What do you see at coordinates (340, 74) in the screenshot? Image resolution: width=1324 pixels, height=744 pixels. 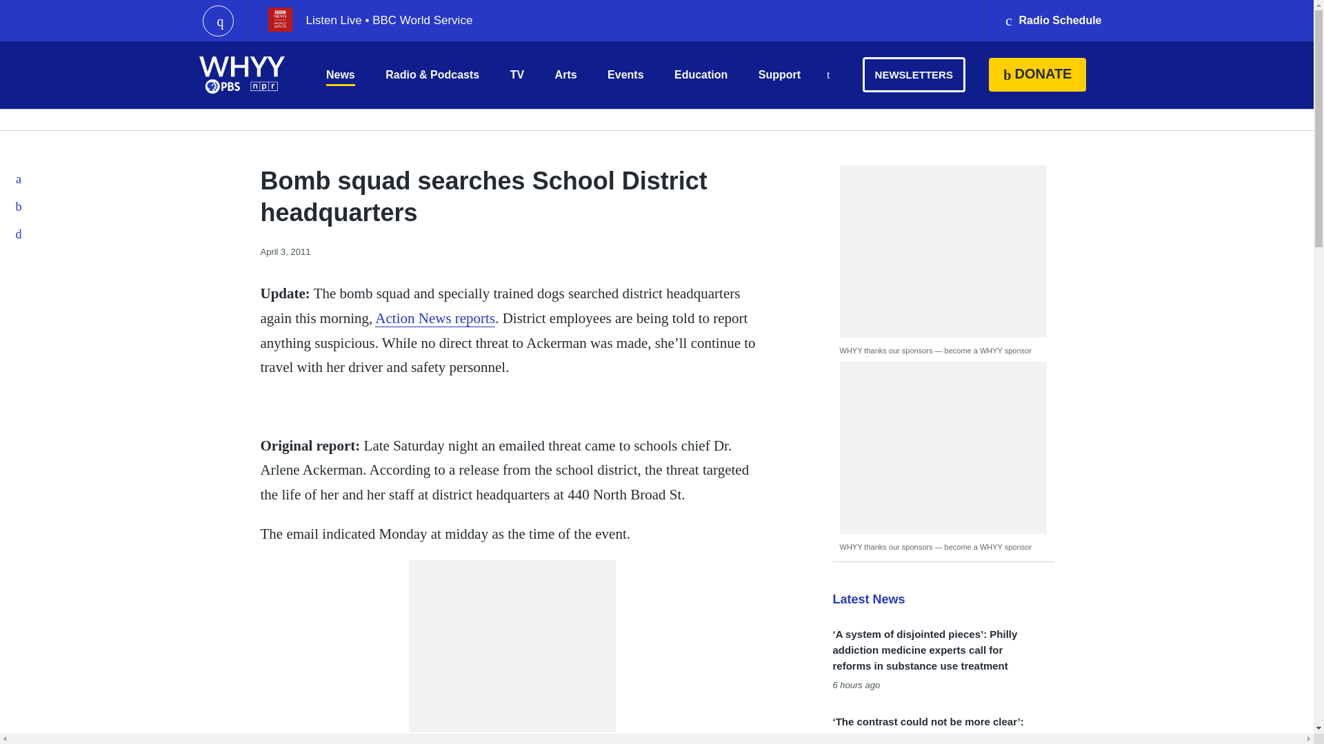 I see `News` at bounding box center [340, 74].